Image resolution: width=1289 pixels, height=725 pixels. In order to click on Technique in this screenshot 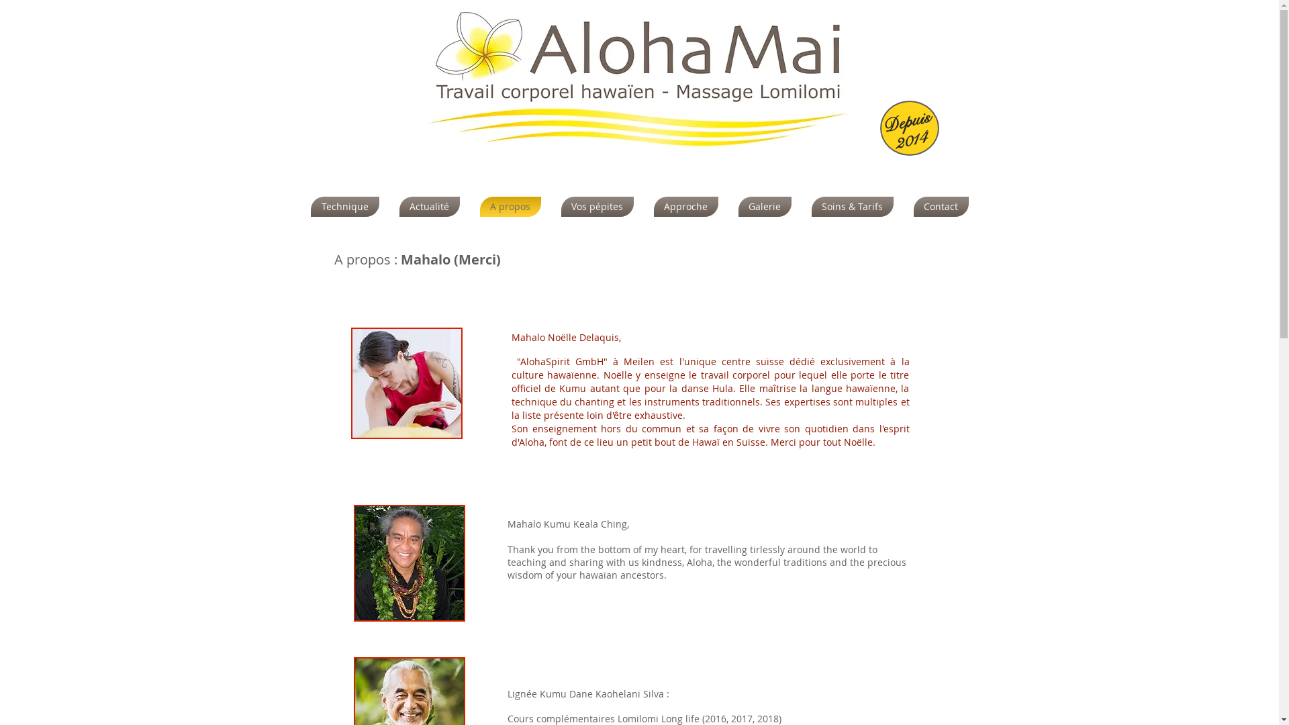, I will do `click(349, 207)`.